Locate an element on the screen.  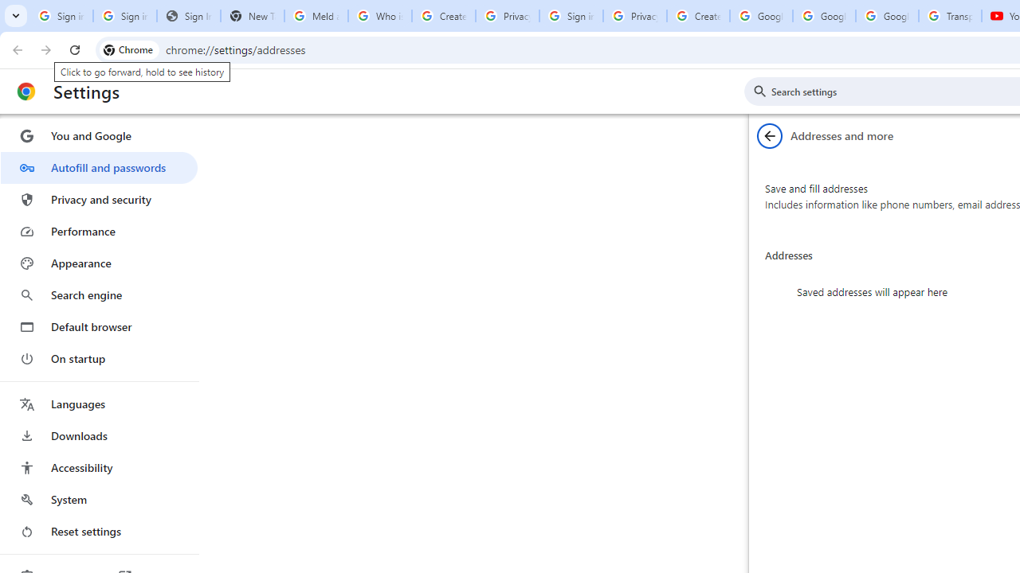
Google Account is located at coordinates (887, 16).